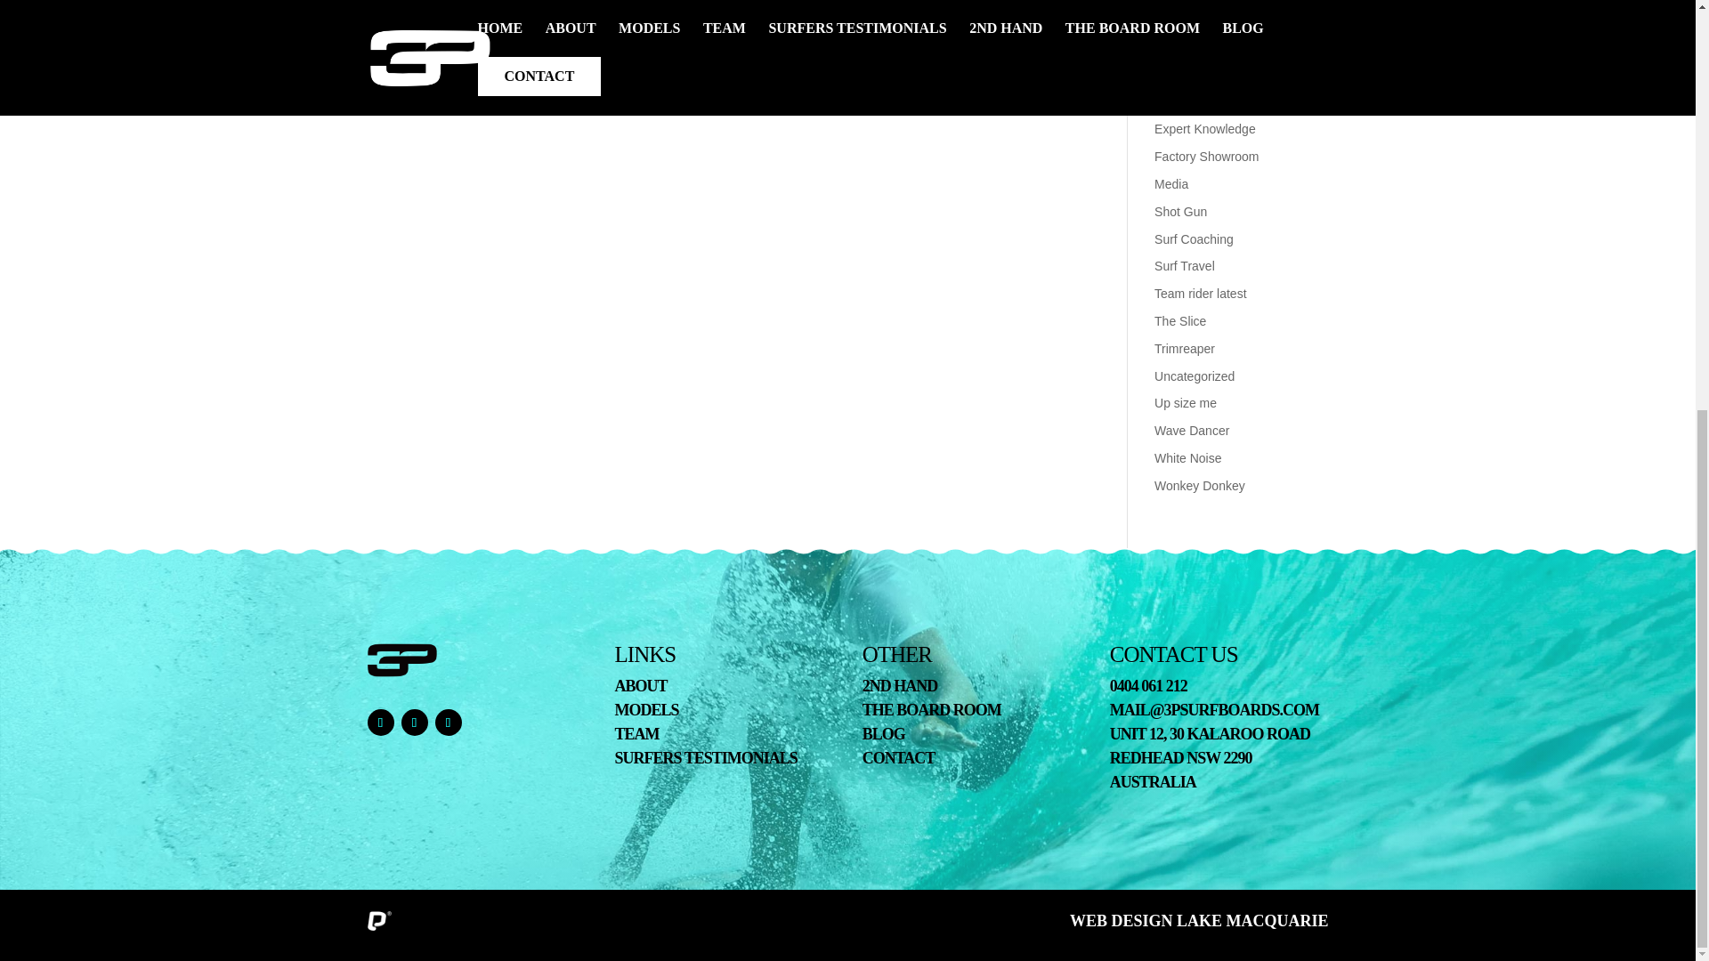  I want to click on Team rider latest, so click(1200, 294).